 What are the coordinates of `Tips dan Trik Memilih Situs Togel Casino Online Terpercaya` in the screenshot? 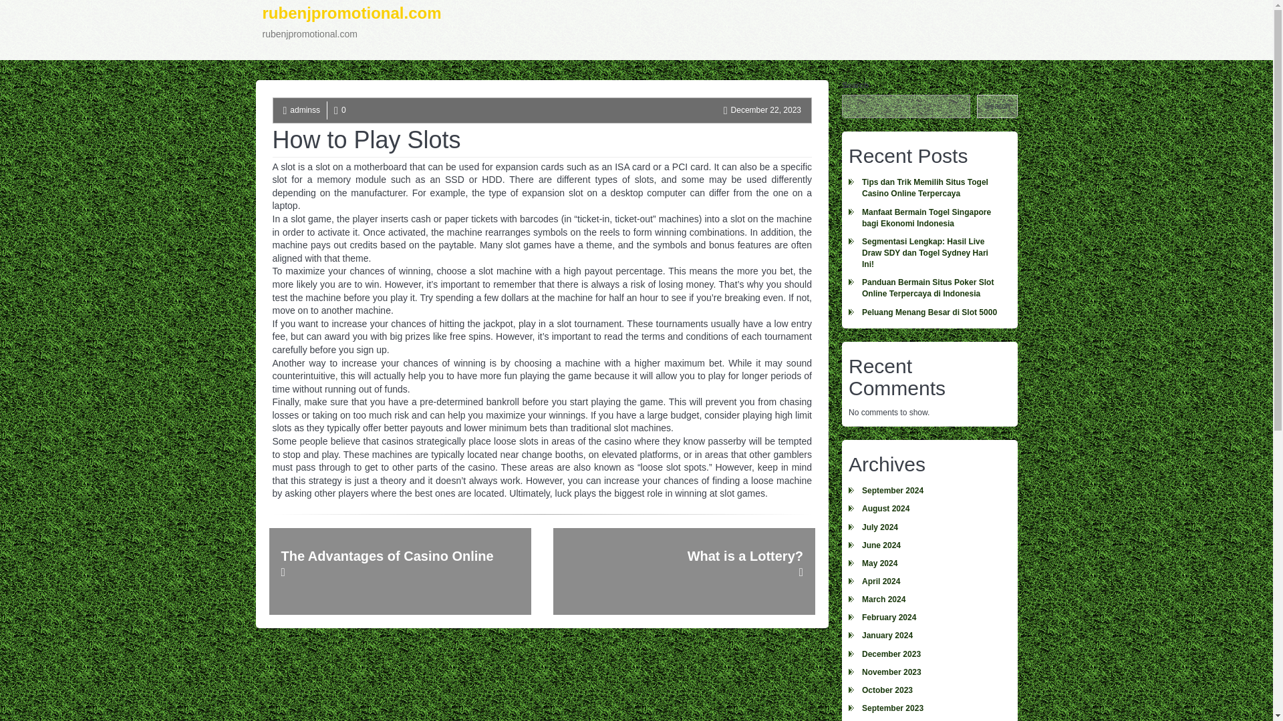 It's located at (929, 188).